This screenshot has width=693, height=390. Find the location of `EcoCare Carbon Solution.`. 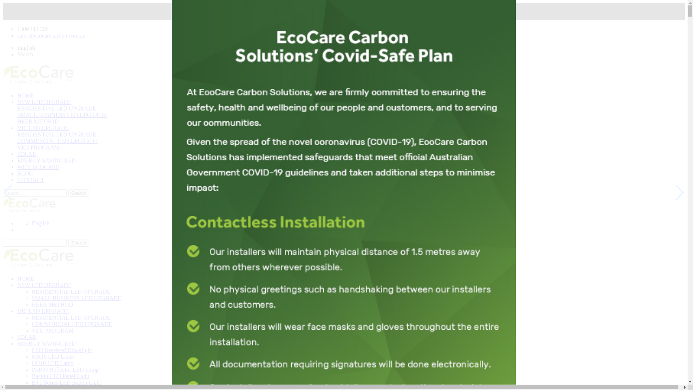

EcoCare Carbon Solution. is located at coordinates (30, 205).